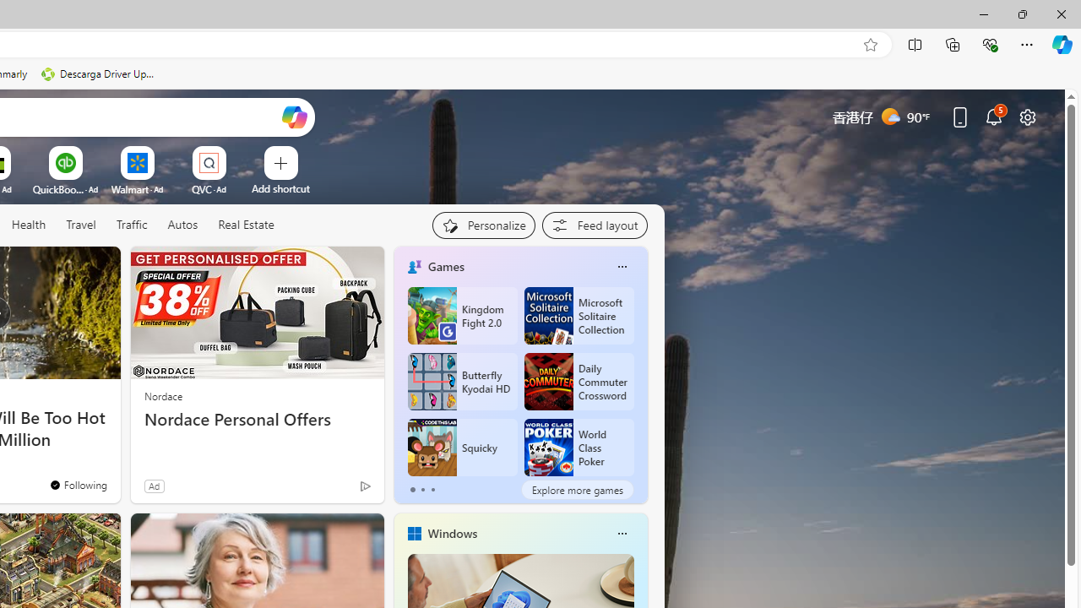  Describe the element at coordinates (622, 533) in the screenshot. I see `More options` at that location.